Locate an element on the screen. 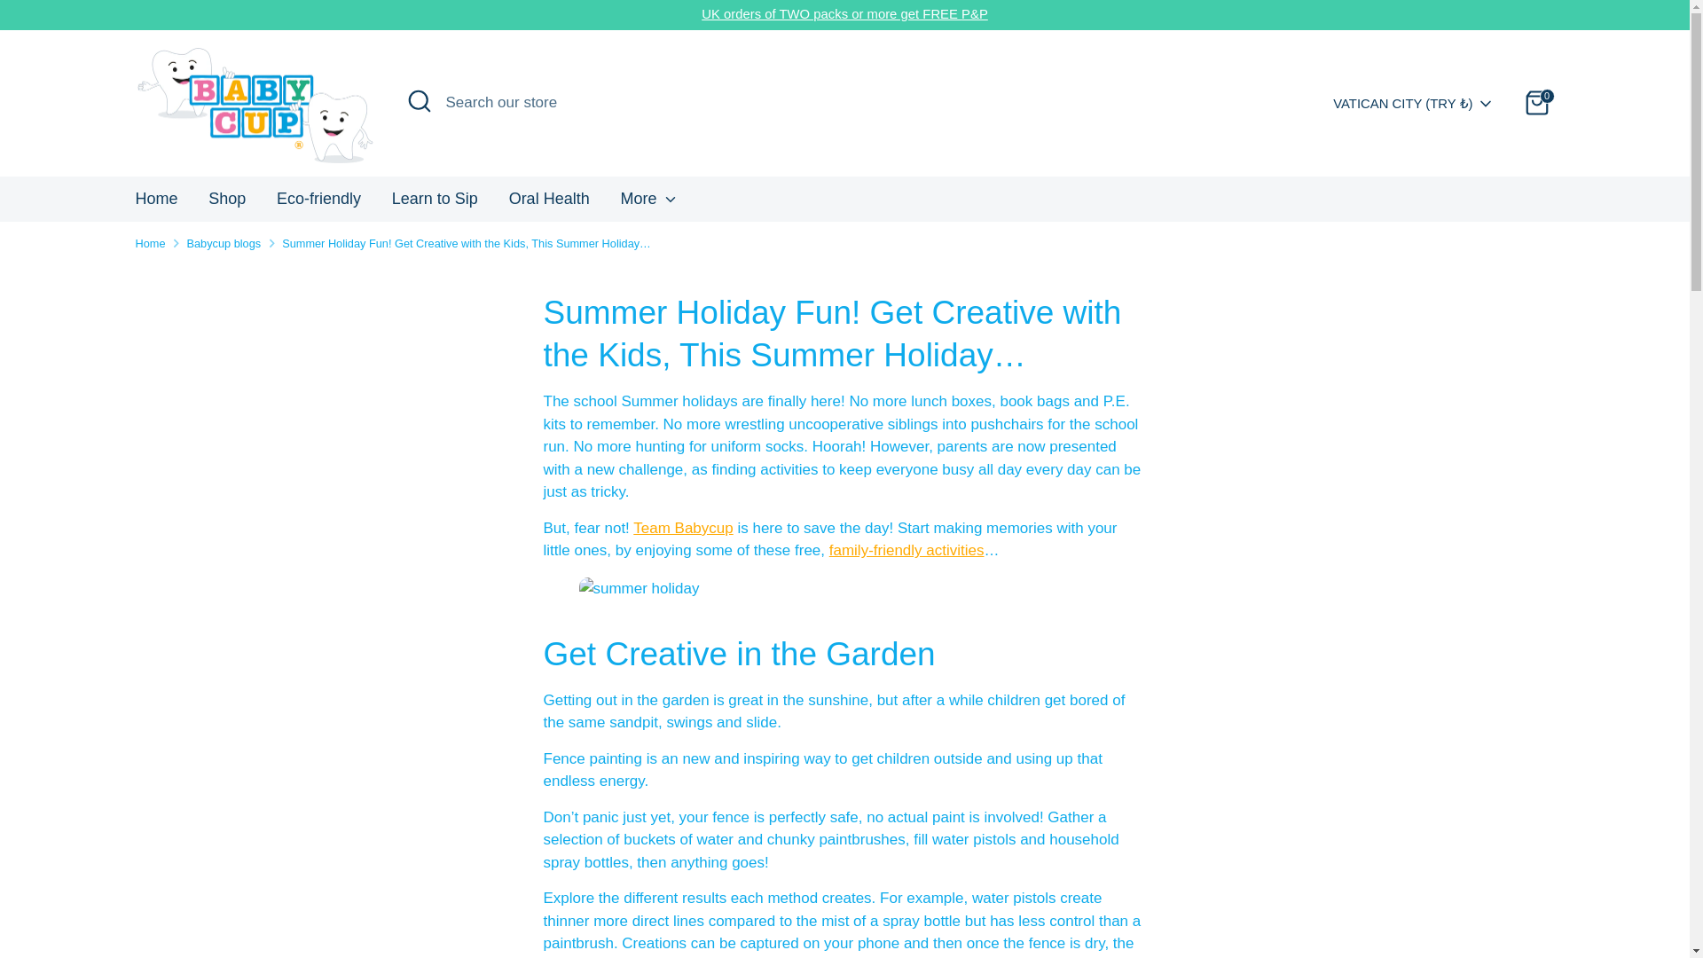 The width and height of the screenshot is (1703, 958). Babycup Sippeco Mini Open Cups - pack of four is located at coordinates (974, 13).